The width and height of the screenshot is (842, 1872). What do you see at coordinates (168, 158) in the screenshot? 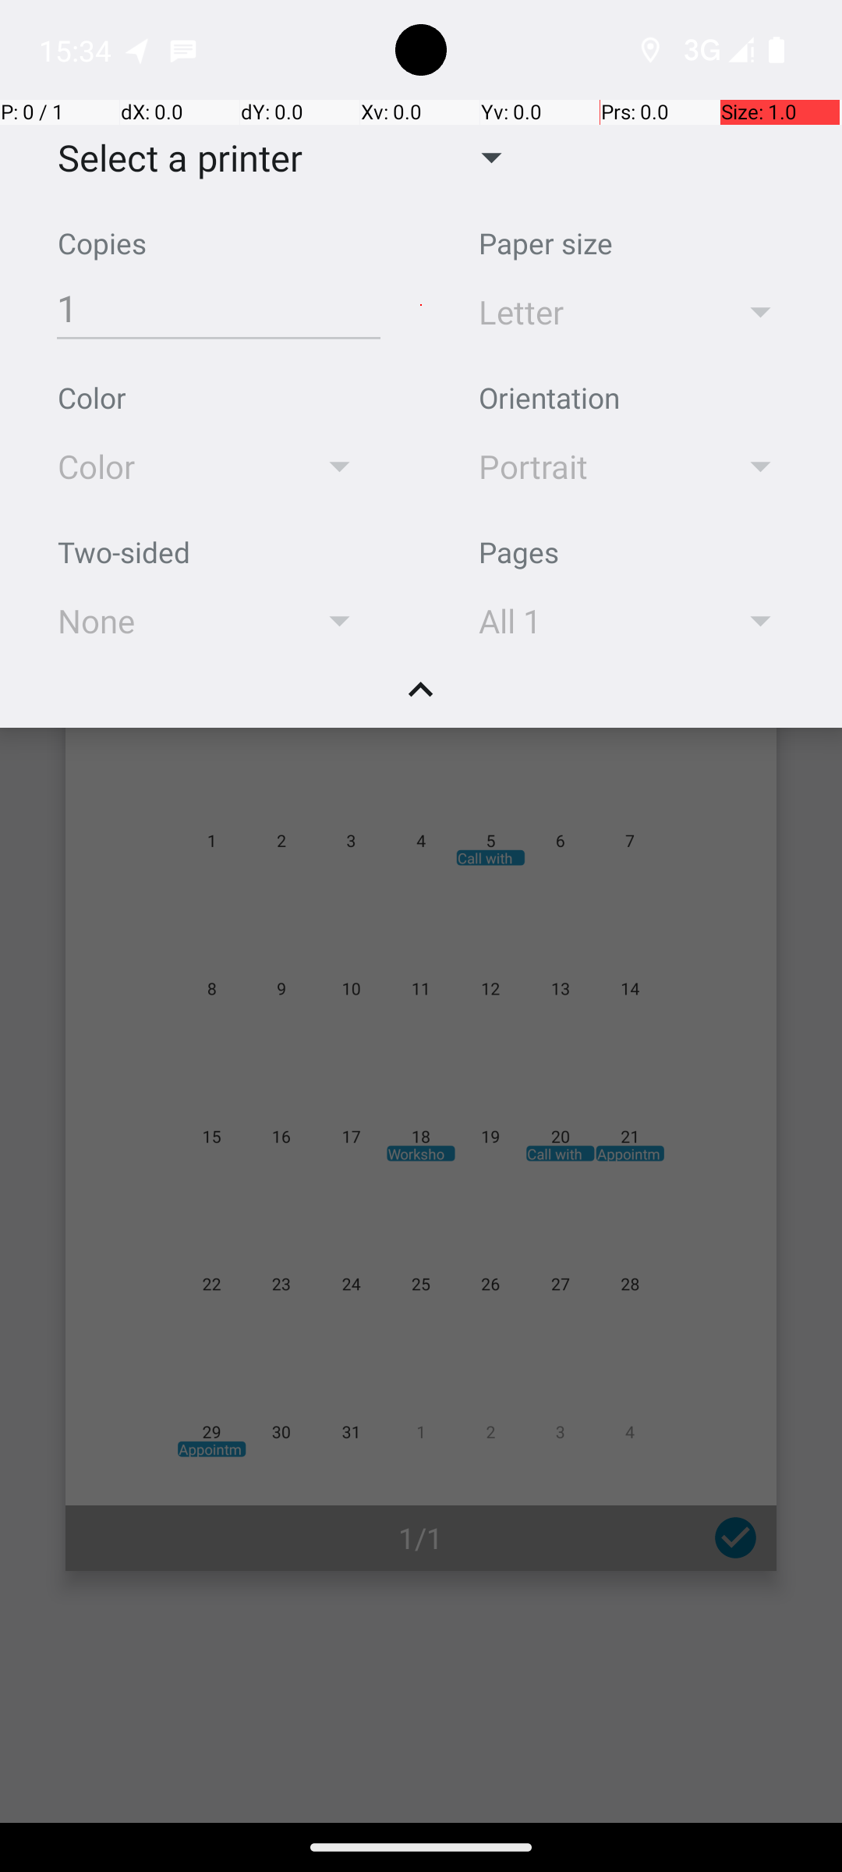
I see `Select a printer` at bounding box center [168, 158].